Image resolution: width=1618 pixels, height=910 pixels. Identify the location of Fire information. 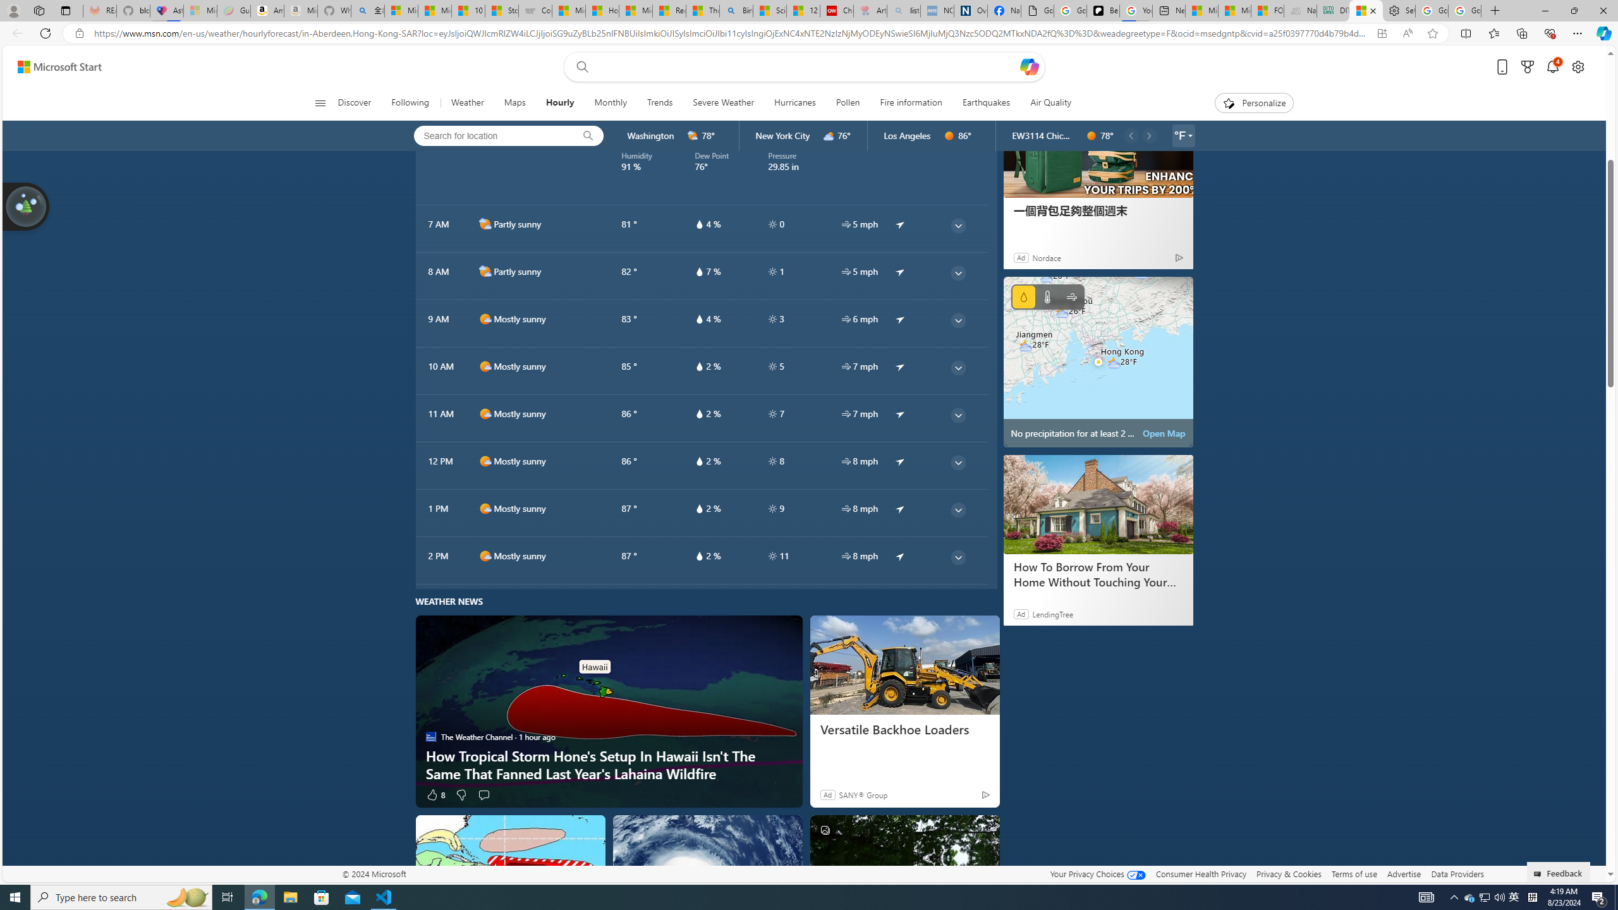
(910, 103).